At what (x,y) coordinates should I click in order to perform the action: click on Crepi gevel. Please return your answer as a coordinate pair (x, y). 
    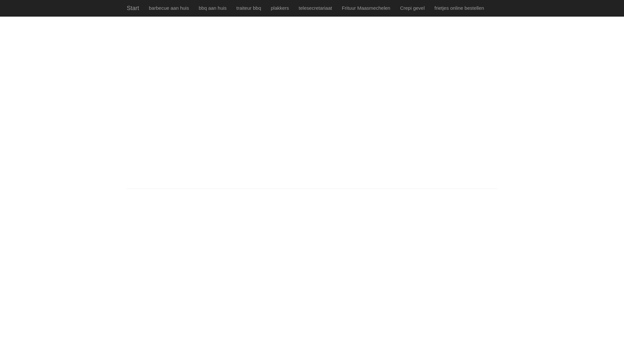
    Looking at the image, I should click on (412, 8).